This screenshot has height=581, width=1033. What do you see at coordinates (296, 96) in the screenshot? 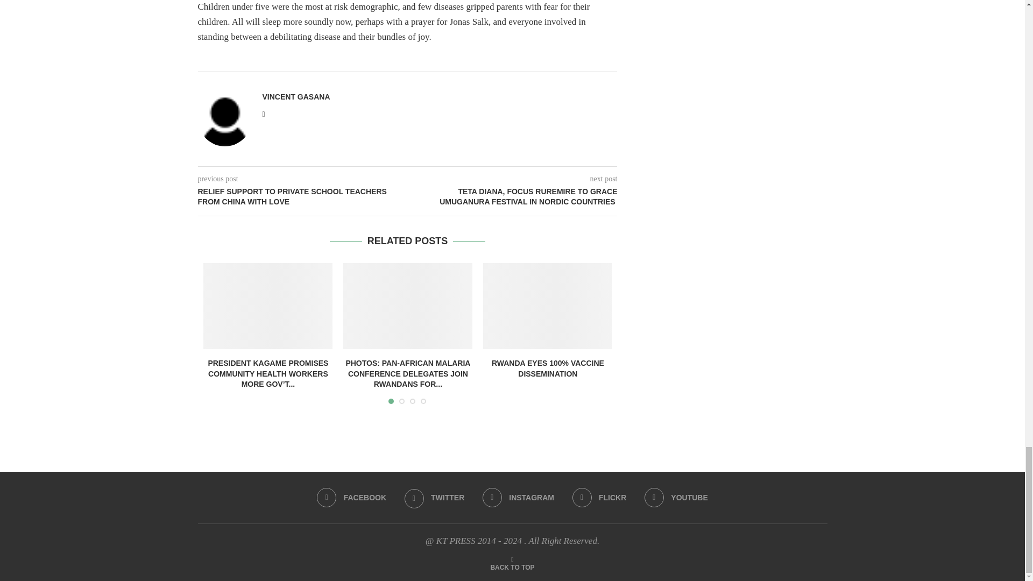
I see `Author Vincent Gasana` at bounding box center [296, 96].